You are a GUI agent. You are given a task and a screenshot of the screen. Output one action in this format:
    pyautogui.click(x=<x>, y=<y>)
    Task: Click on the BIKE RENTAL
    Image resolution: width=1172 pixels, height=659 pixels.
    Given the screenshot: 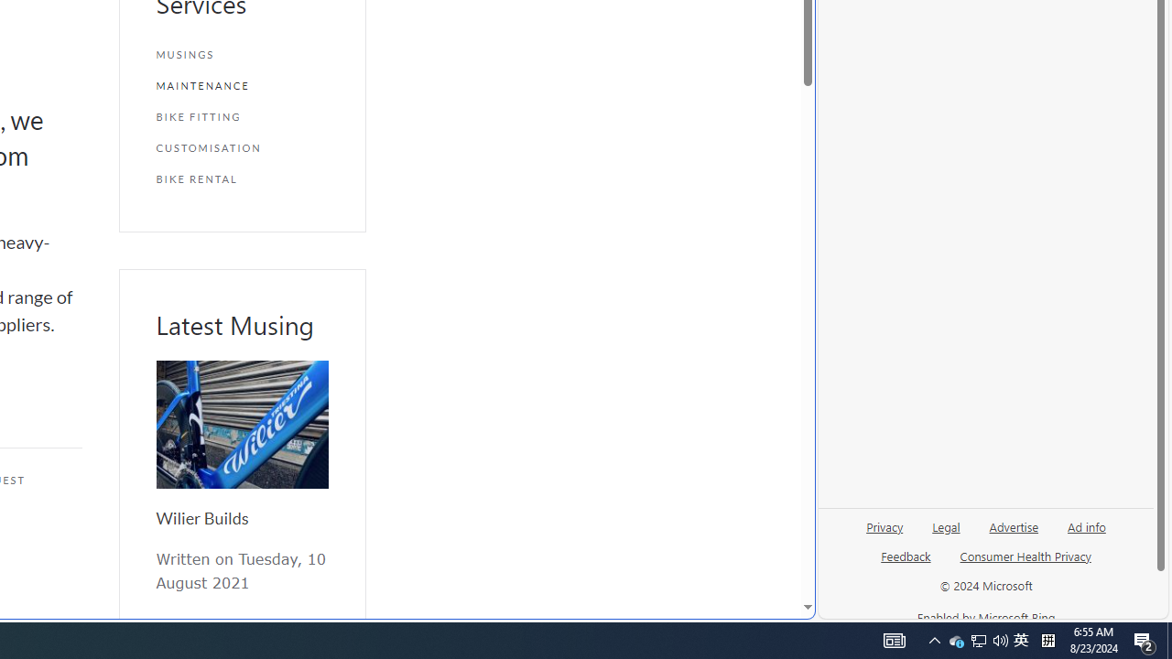 What is the action you would take?
    pyautogui.click(x=242, y=178)
    